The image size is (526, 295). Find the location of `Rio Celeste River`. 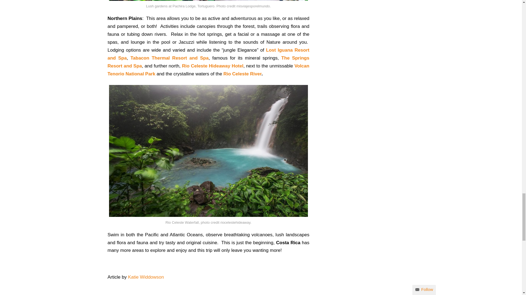

Rio Celeste River is located at coordinates (242, 74).